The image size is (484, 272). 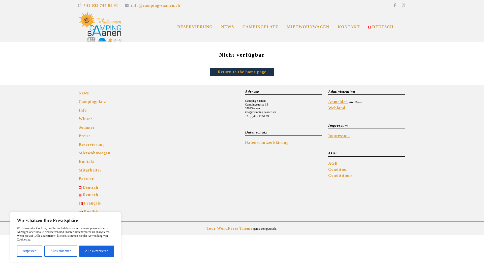 What do you see at coordinates (61, 251) in the screenshot?
I see `Alles ablehnen` at bounding box center [61, 251].